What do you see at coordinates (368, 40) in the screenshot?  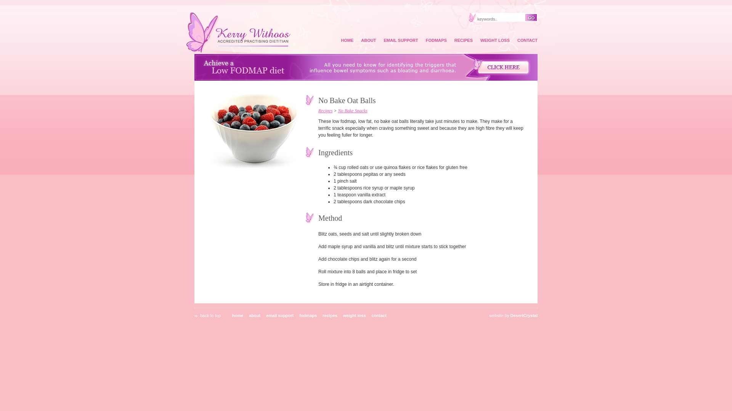 I see `ABOUT` at bounding box center [368, 40].